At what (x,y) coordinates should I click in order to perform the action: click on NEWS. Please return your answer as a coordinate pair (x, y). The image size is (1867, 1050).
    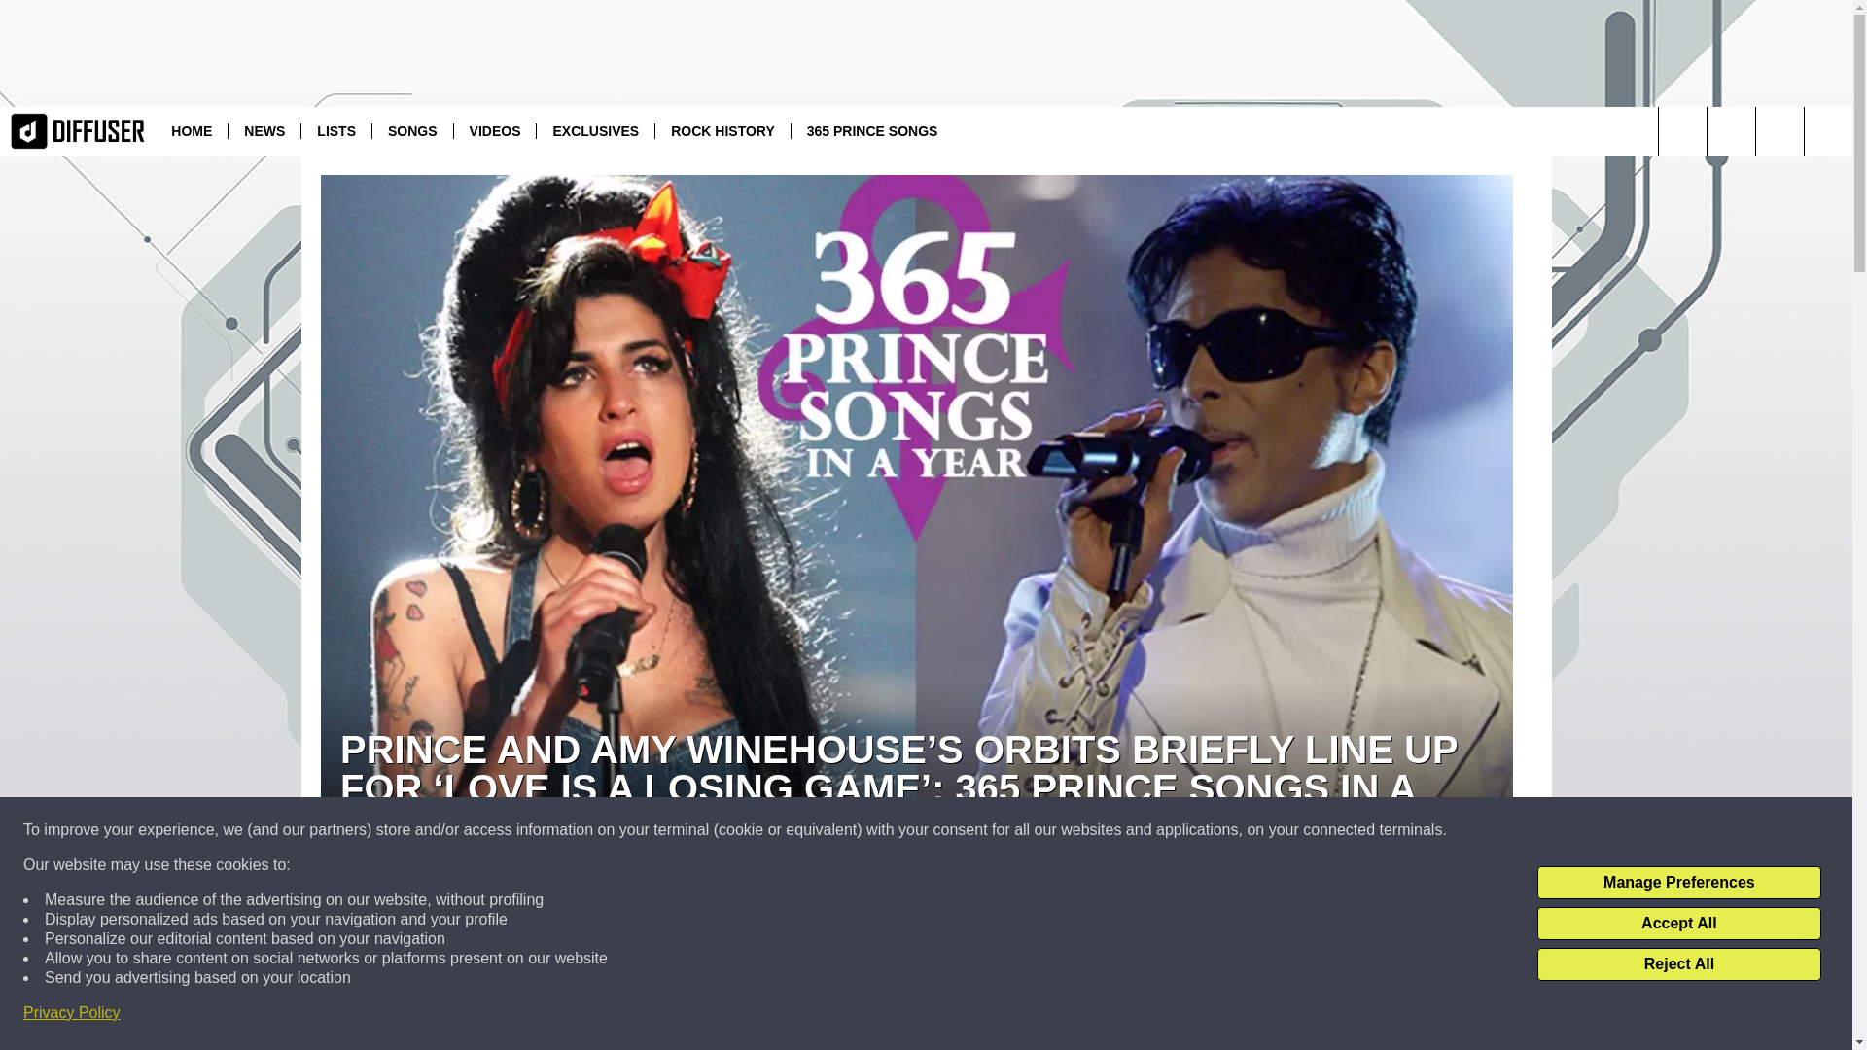
    Looking at the image, I should click on (264, 130).